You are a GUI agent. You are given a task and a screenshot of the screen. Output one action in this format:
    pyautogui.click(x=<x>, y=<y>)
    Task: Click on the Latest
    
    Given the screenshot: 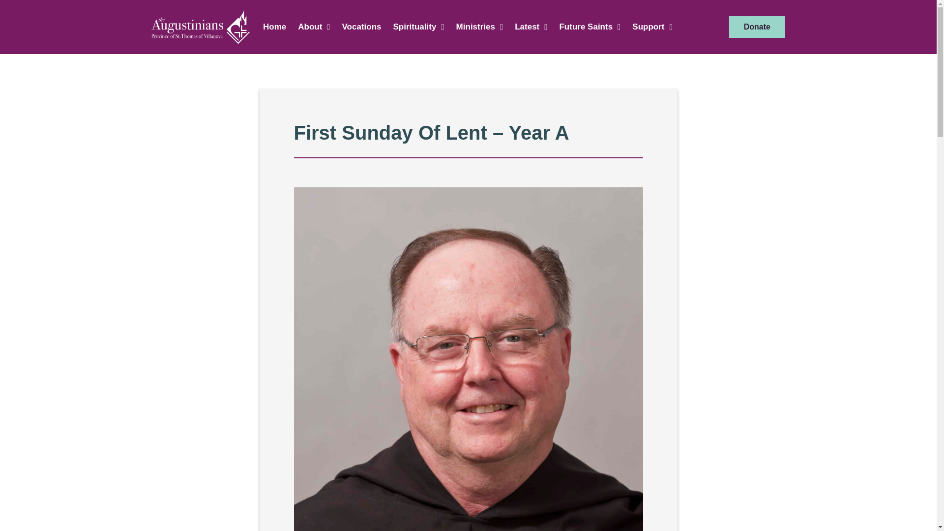 What is the action you would take?
    pyautogui.click(x=531, y=27)
    